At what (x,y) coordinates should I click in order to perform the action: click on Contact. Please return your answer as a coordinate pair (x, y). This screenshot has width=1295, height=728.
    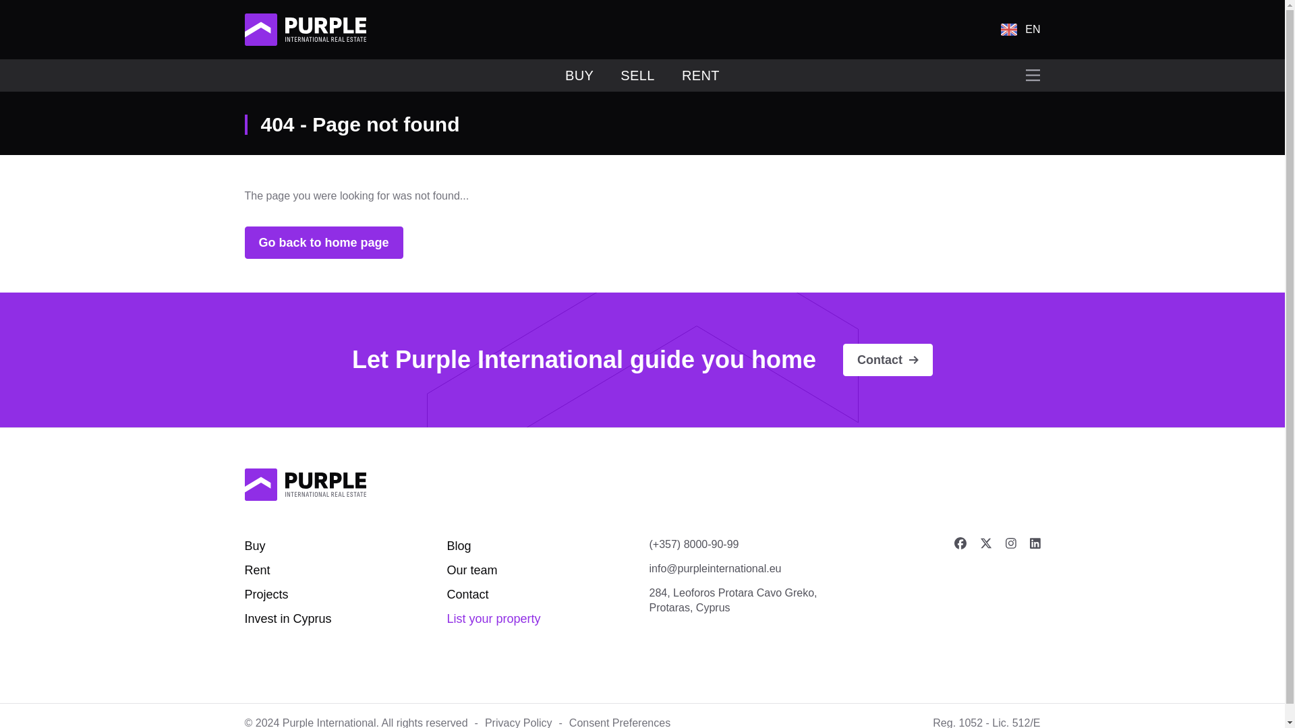
    Looking at the image, I should click on (888, 360).